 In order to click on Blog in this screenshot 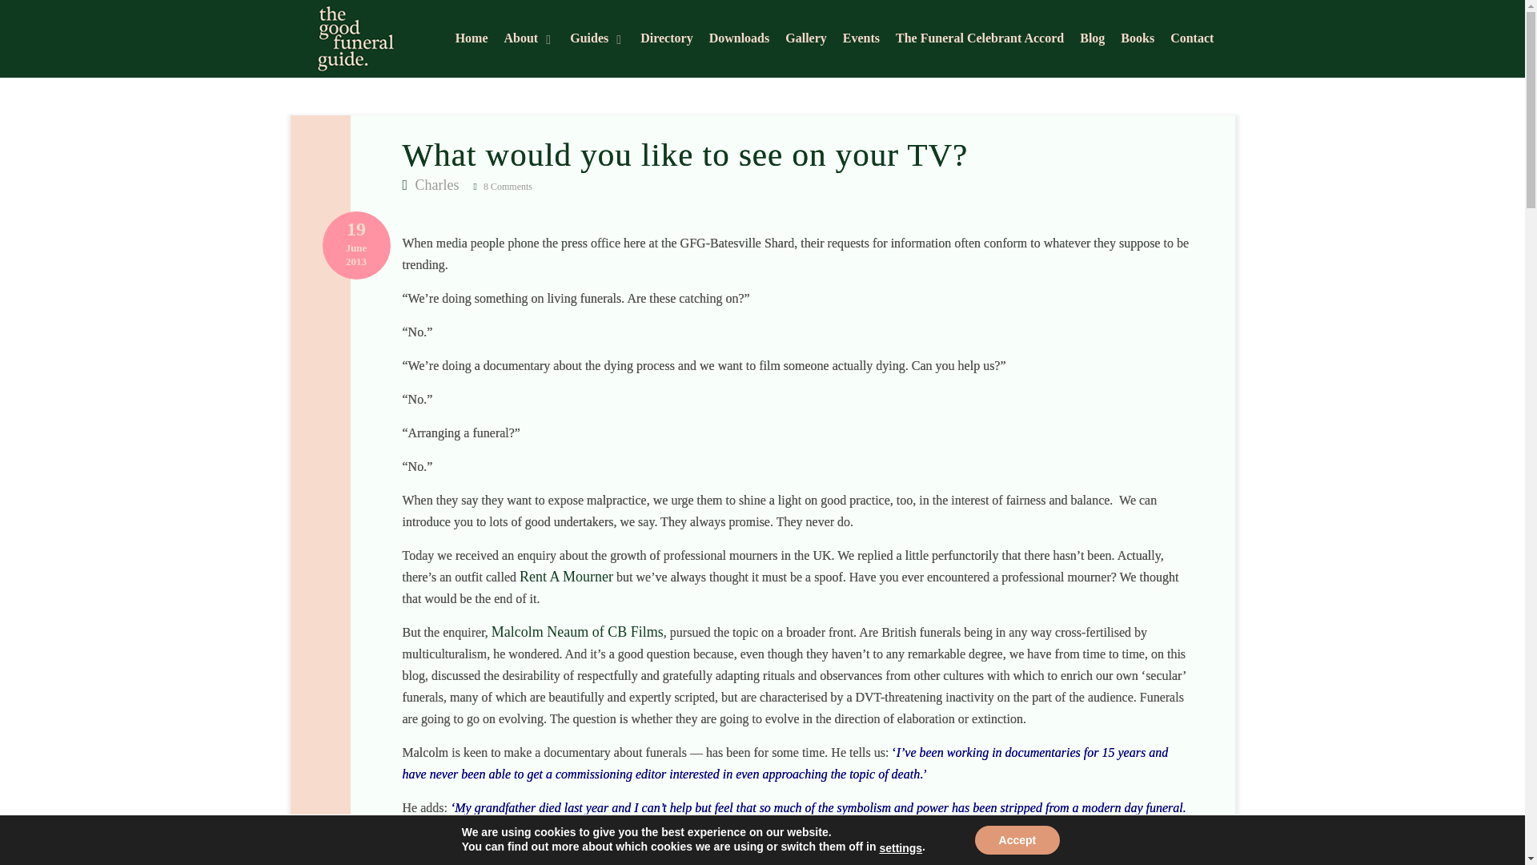, I will do `click(1092, 40)`.